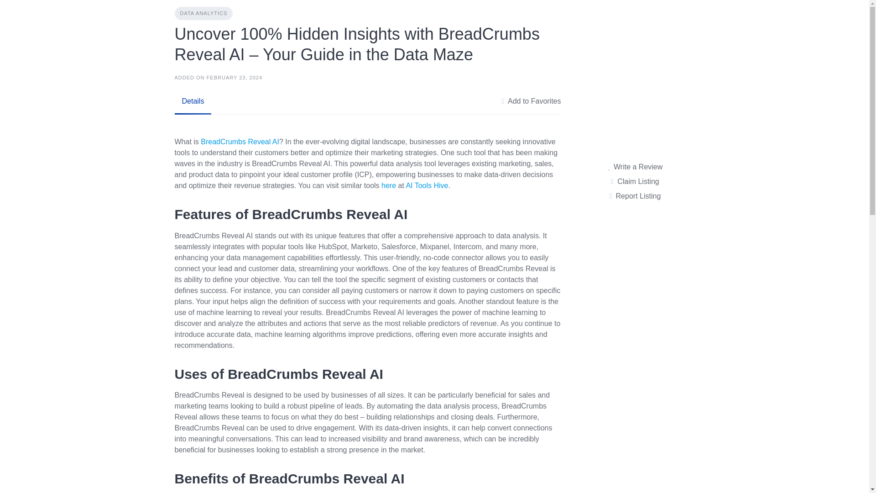 The height and width of the screenshot is (493, 876). Describe the element at coordinates (635, 196) in the screenshot. I see `Report Listing` at that location.